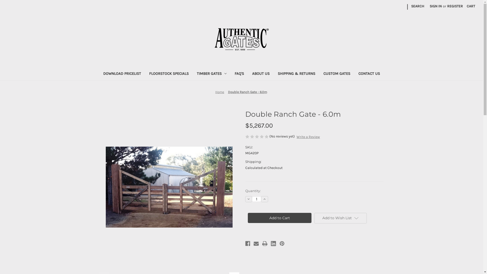 This screenshot has width=487, height=274. Describe the element at coordinates (280, 218) in the screenshot. I see `Add to Cart` at that location.